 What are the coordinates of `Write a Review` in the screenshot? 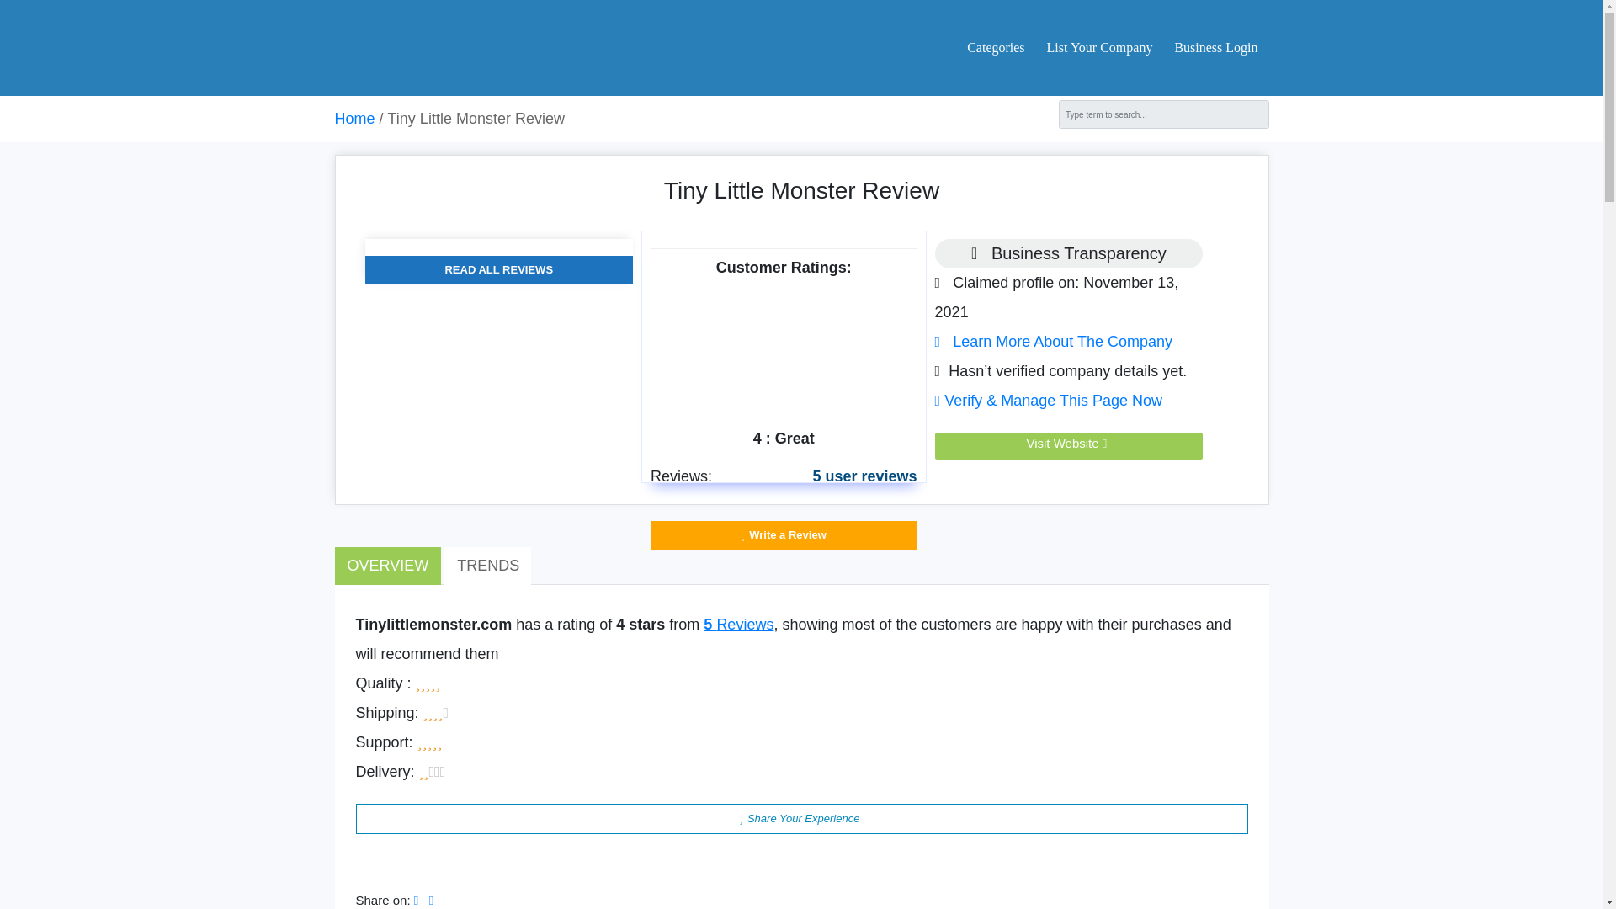 It's located at (784, 535).